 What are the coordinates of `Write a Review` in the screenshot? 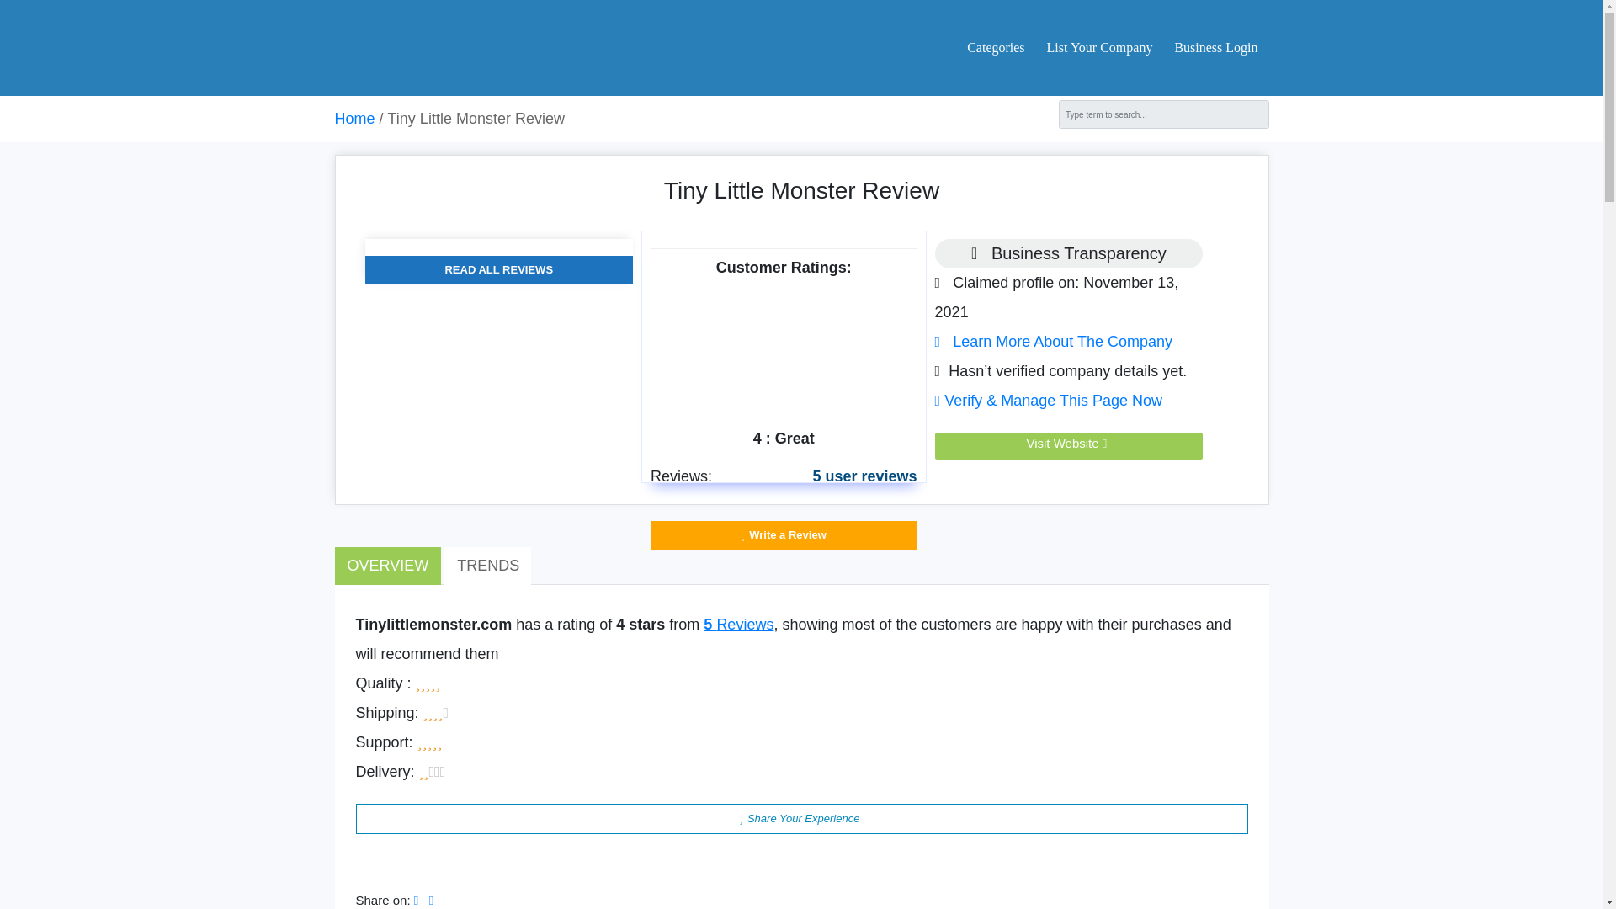 It's located at (784, 535).